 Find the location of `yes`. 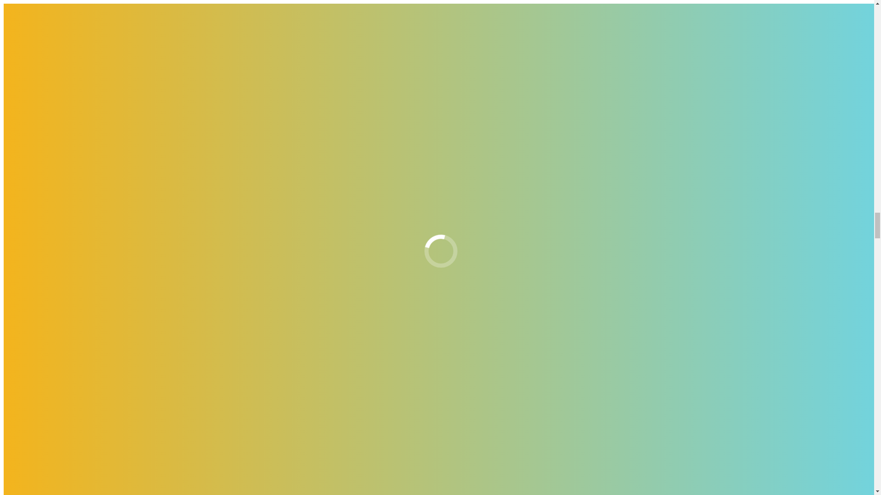

yes is located at coordinates (8, 210).